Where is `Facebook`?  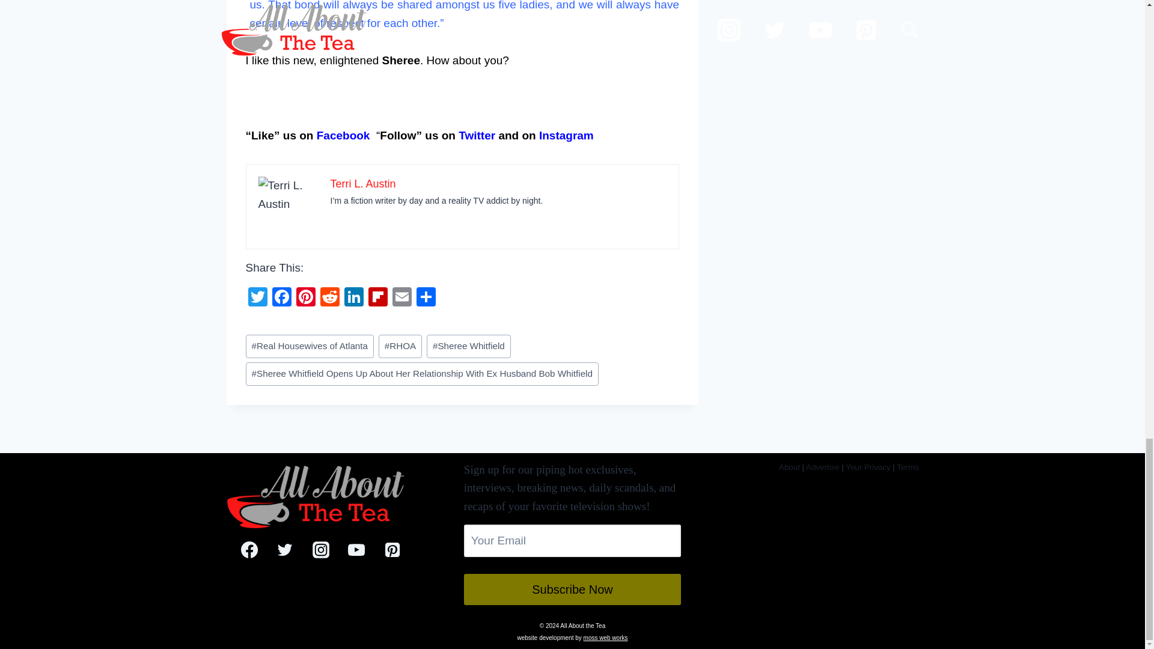
Facebook is located at coordinates (343, 135).